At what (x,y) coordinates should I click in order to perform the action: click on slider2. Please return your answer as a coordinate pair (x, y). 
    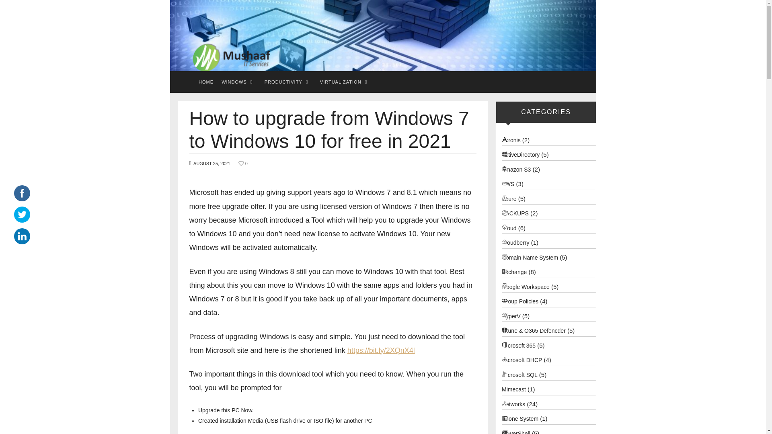
    Looking at the image, I should click on (383, 35).